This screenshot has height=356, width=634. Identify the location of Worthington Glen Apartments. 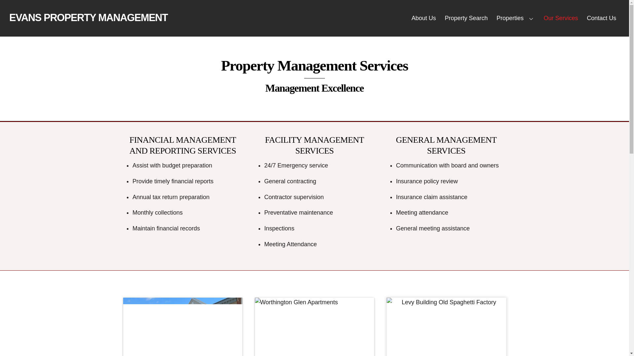
(314, 18).